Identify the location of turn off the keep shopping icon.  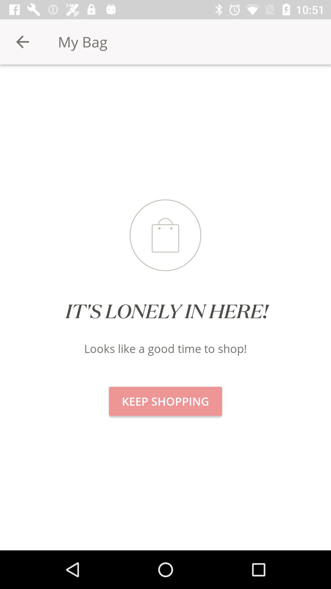
(165, 401).